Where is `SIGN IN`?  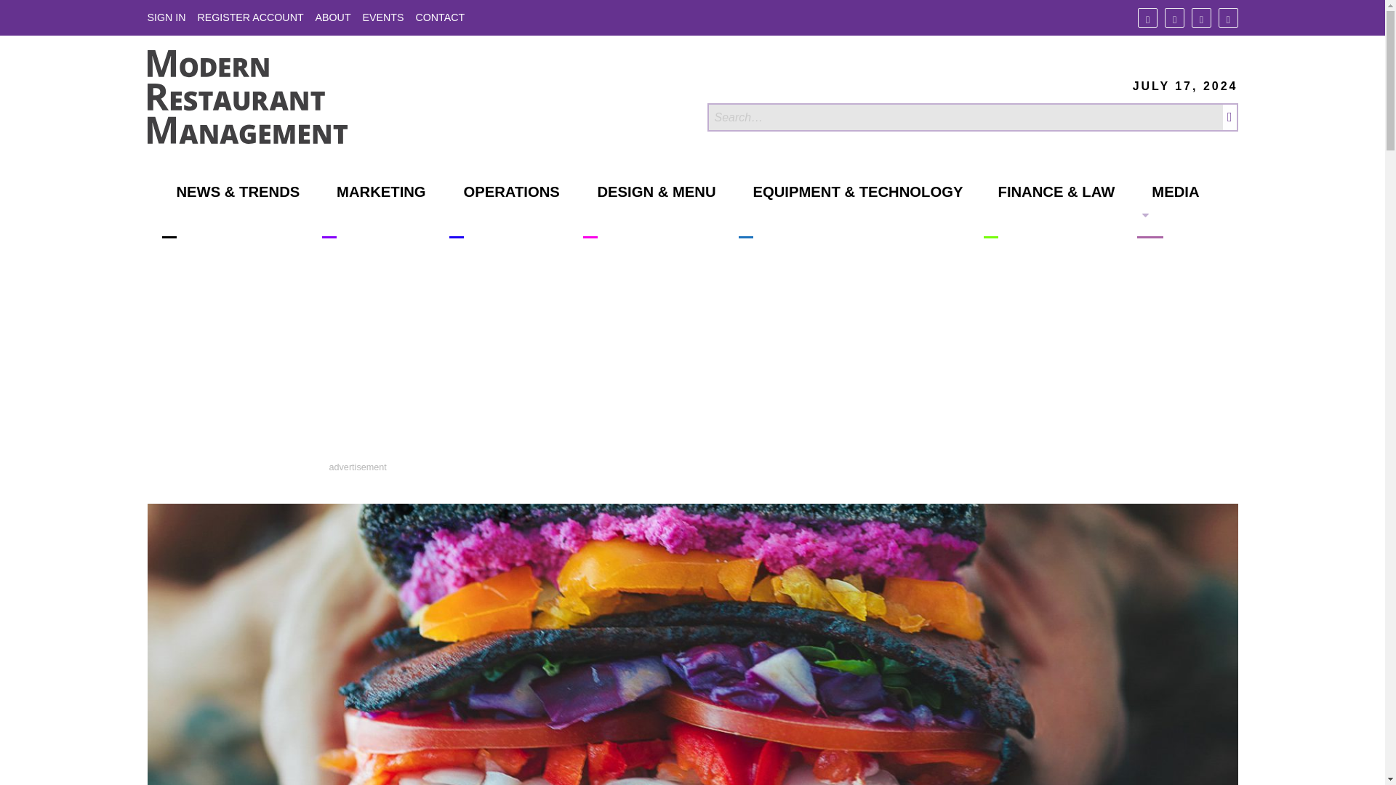
SIGN IN is located at coordinates (166, 17).